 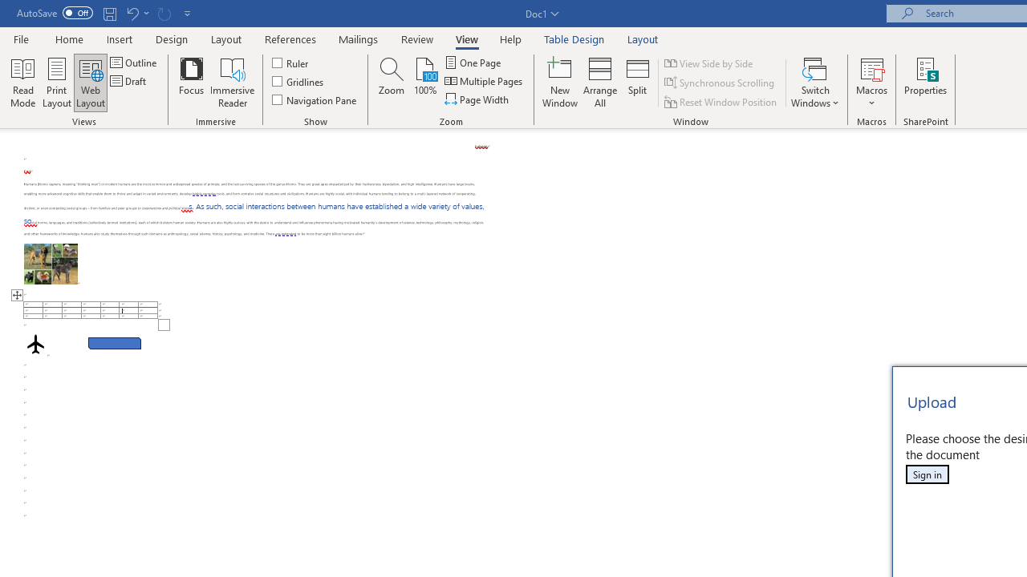 What do you see at coordinates (927, 474) in the screenshot?
I see `Sign in` at bounding box center [927, 474].